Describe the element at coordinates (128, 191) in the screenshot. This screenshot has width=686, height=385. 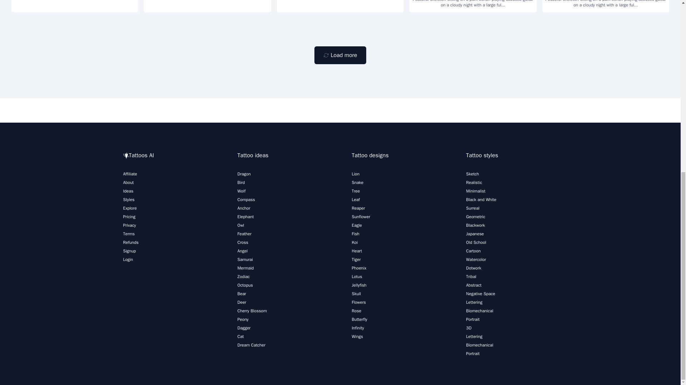
I see `Ideas` at that location.